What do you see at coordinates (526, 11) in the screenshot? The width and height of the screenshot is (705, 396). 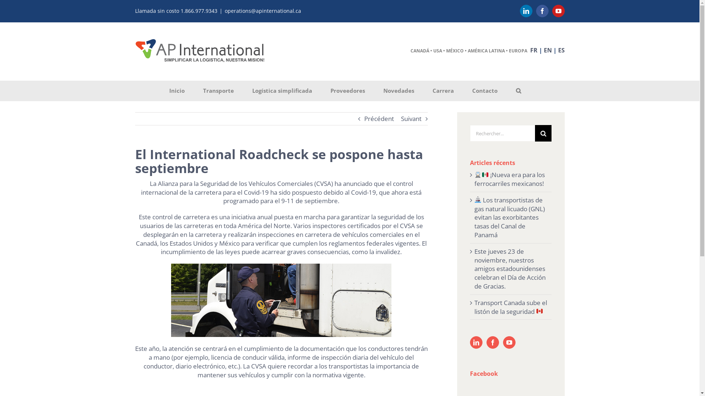 I see `LinkedIn` at bounding box center [526, 11].